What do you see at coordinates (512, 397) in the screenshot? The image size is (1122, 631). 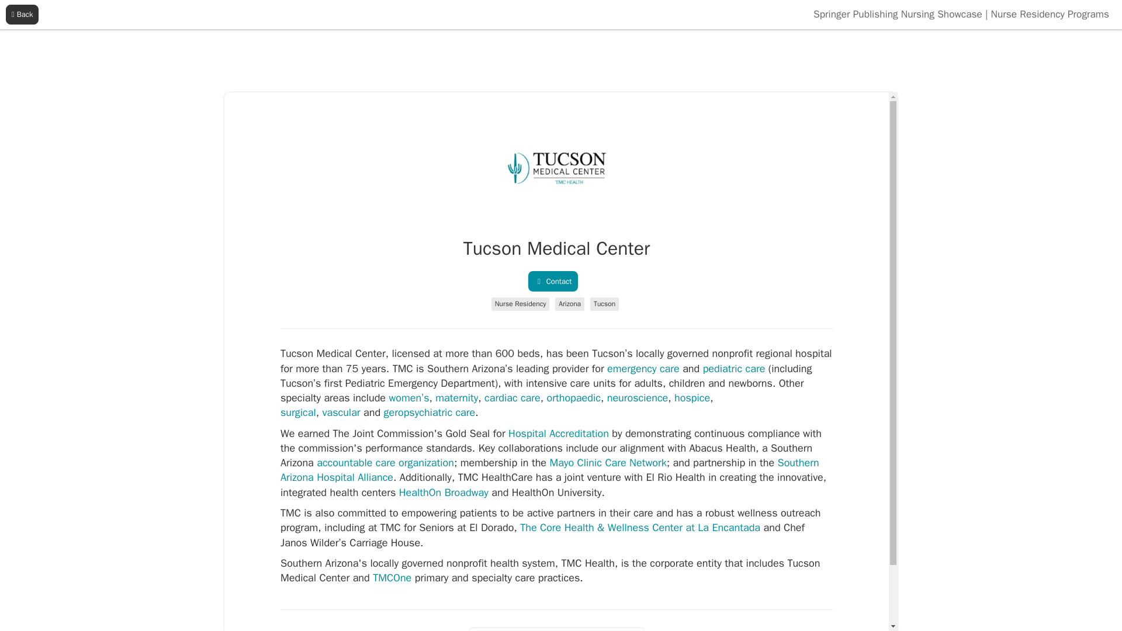 I see `cardiac care` at bounding box center [512, 397].